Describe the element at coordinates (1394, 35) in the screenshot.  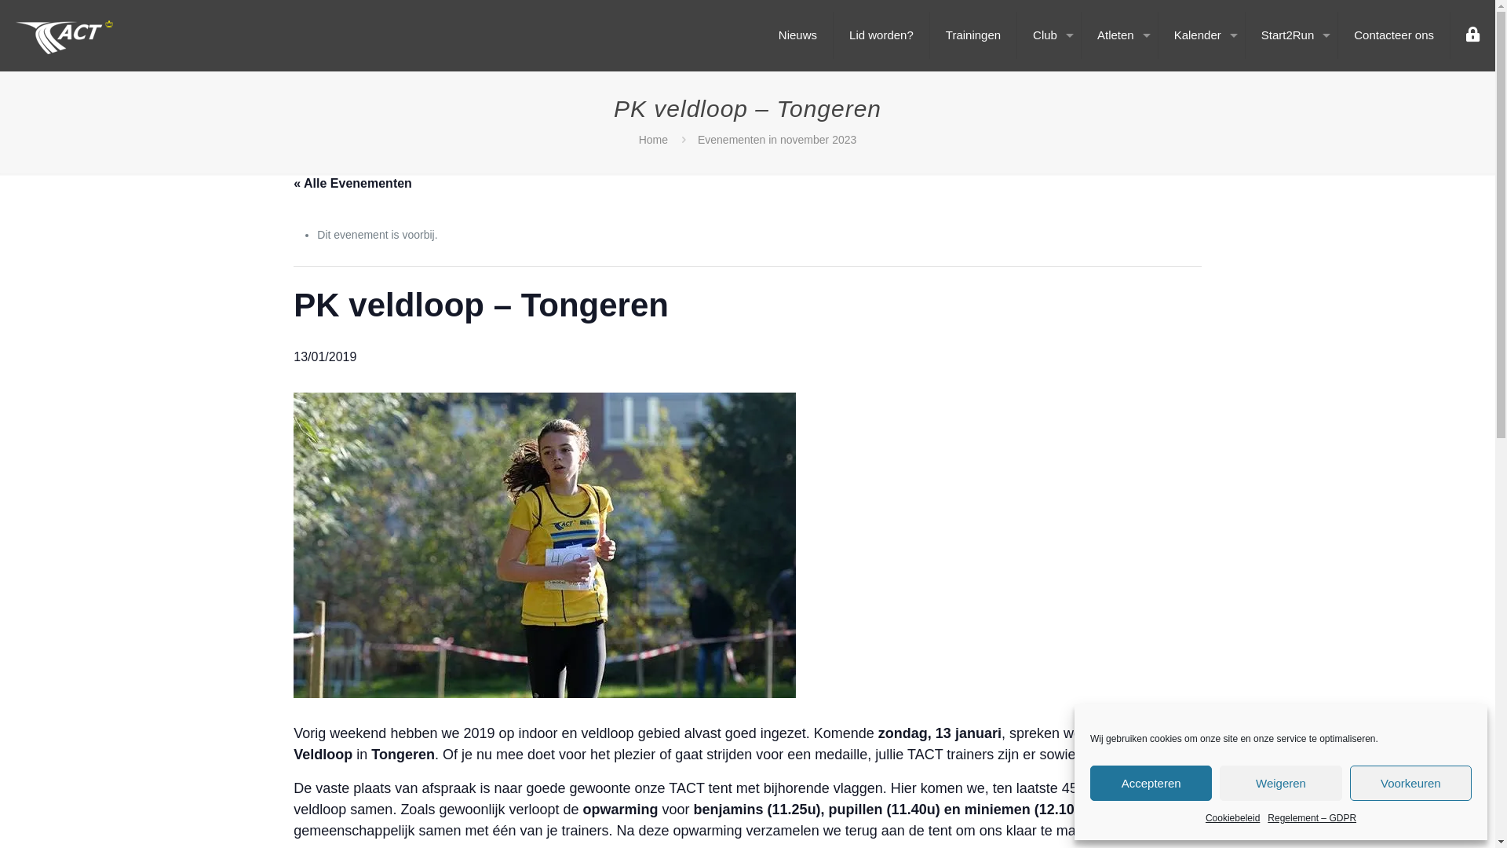
I see `Contacteer ons` at that location.